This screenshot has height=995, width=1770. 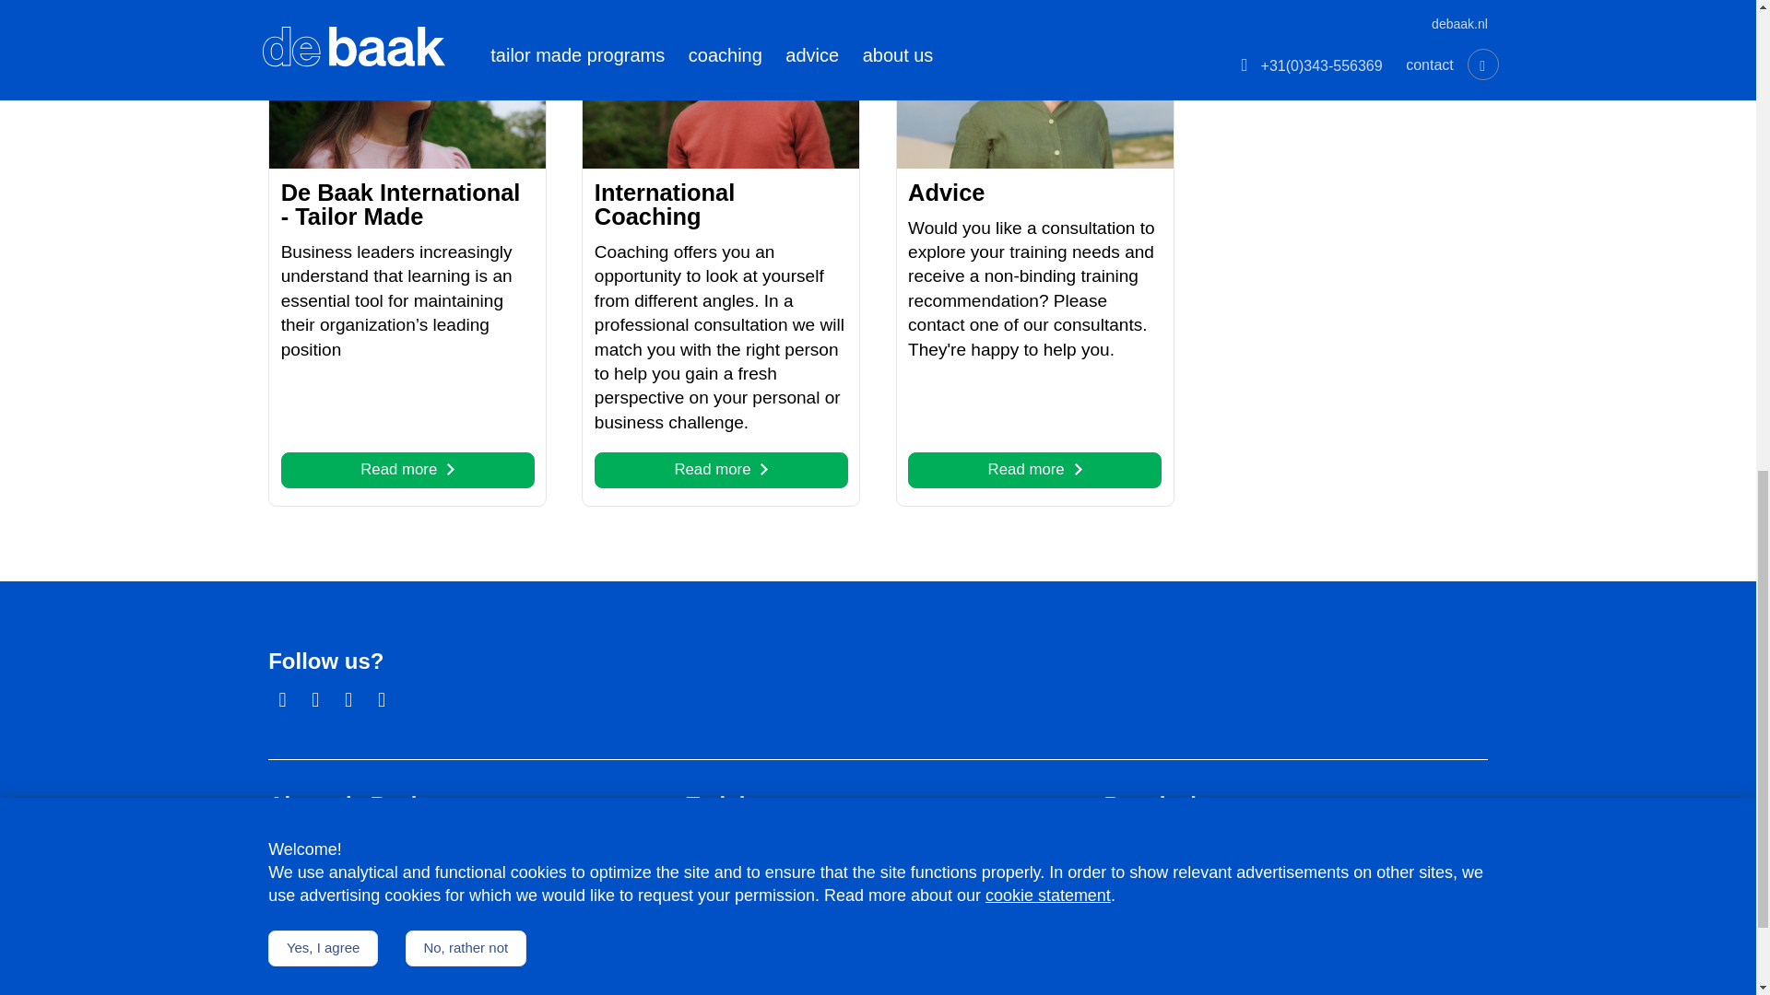 I want to click on Privacy Statement, so click(x=407, y=470).